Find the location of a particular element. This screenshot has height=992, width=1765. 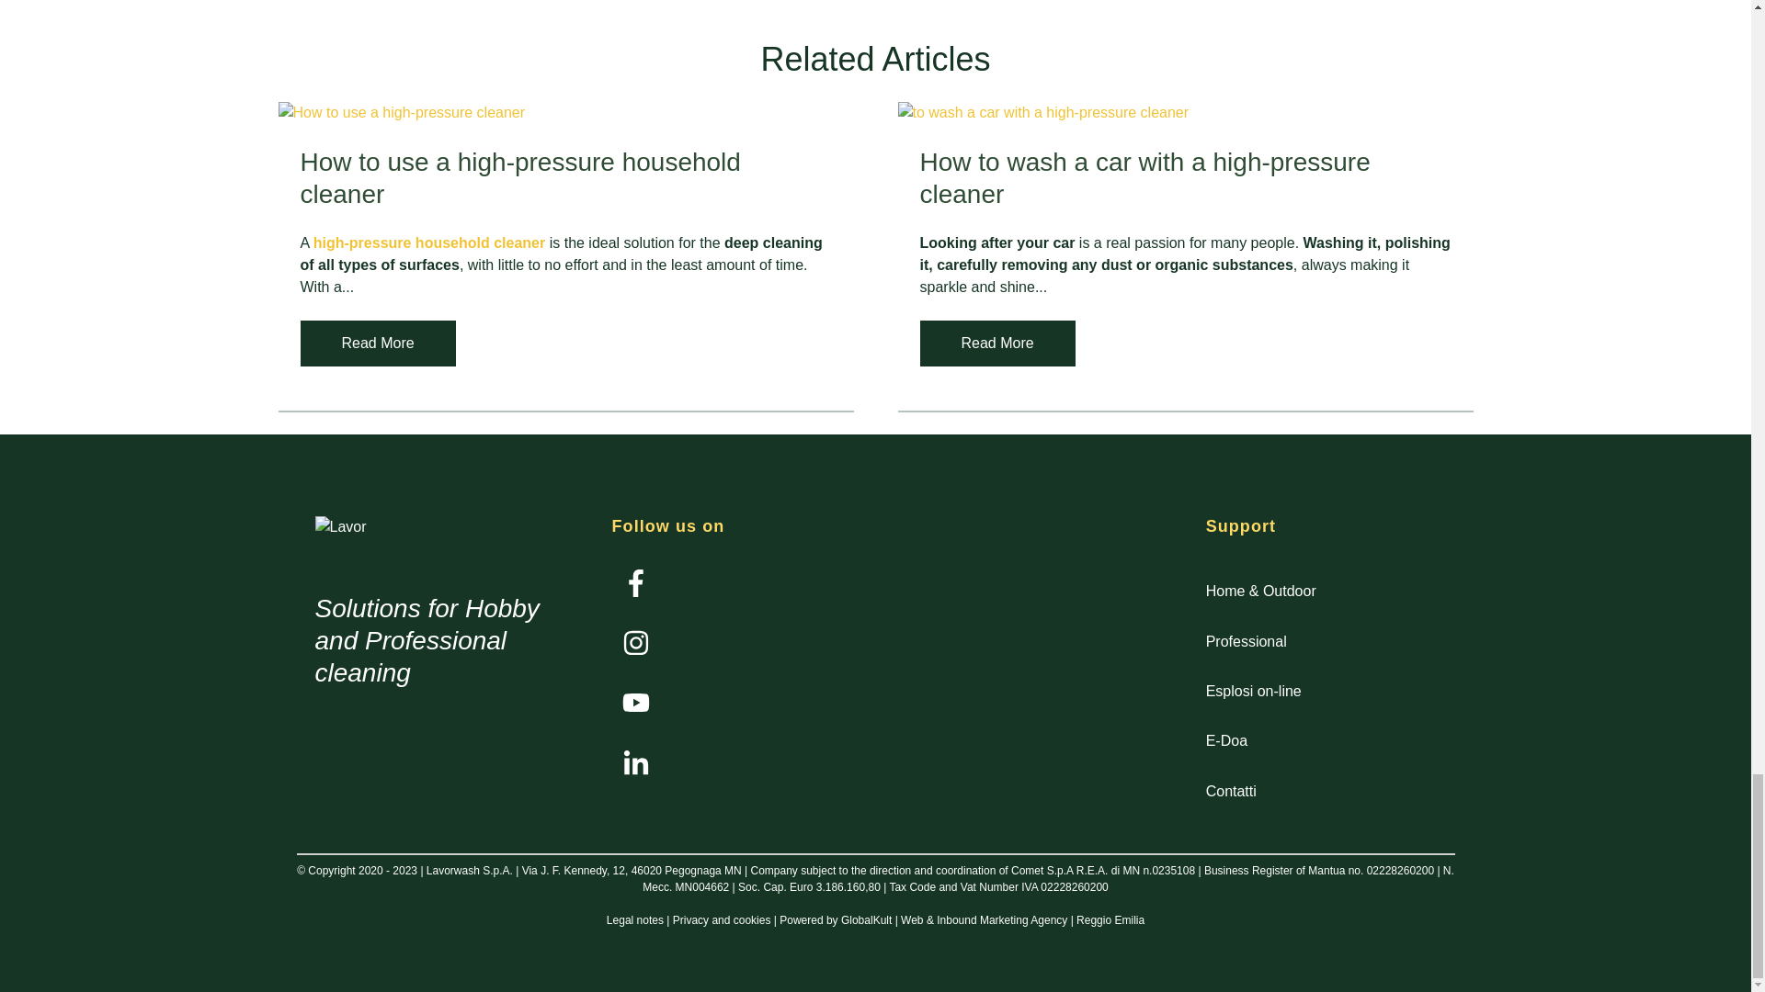

Follow us on Facebook is located at coordinates (636, 582).